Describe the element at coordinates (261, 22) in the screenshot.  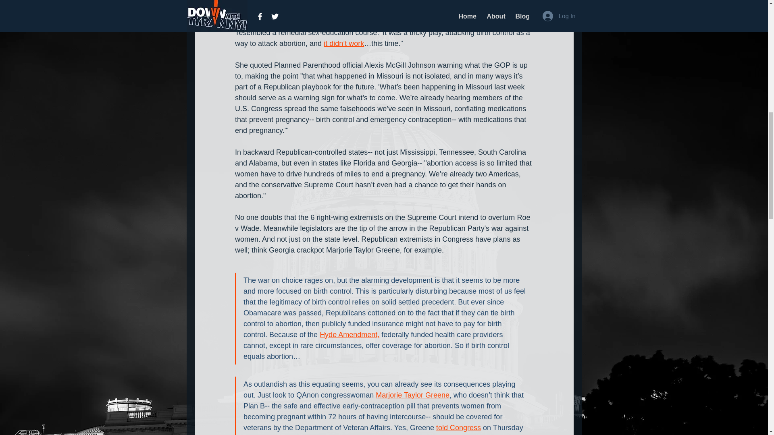
I see `Kansas City Star` at that location.